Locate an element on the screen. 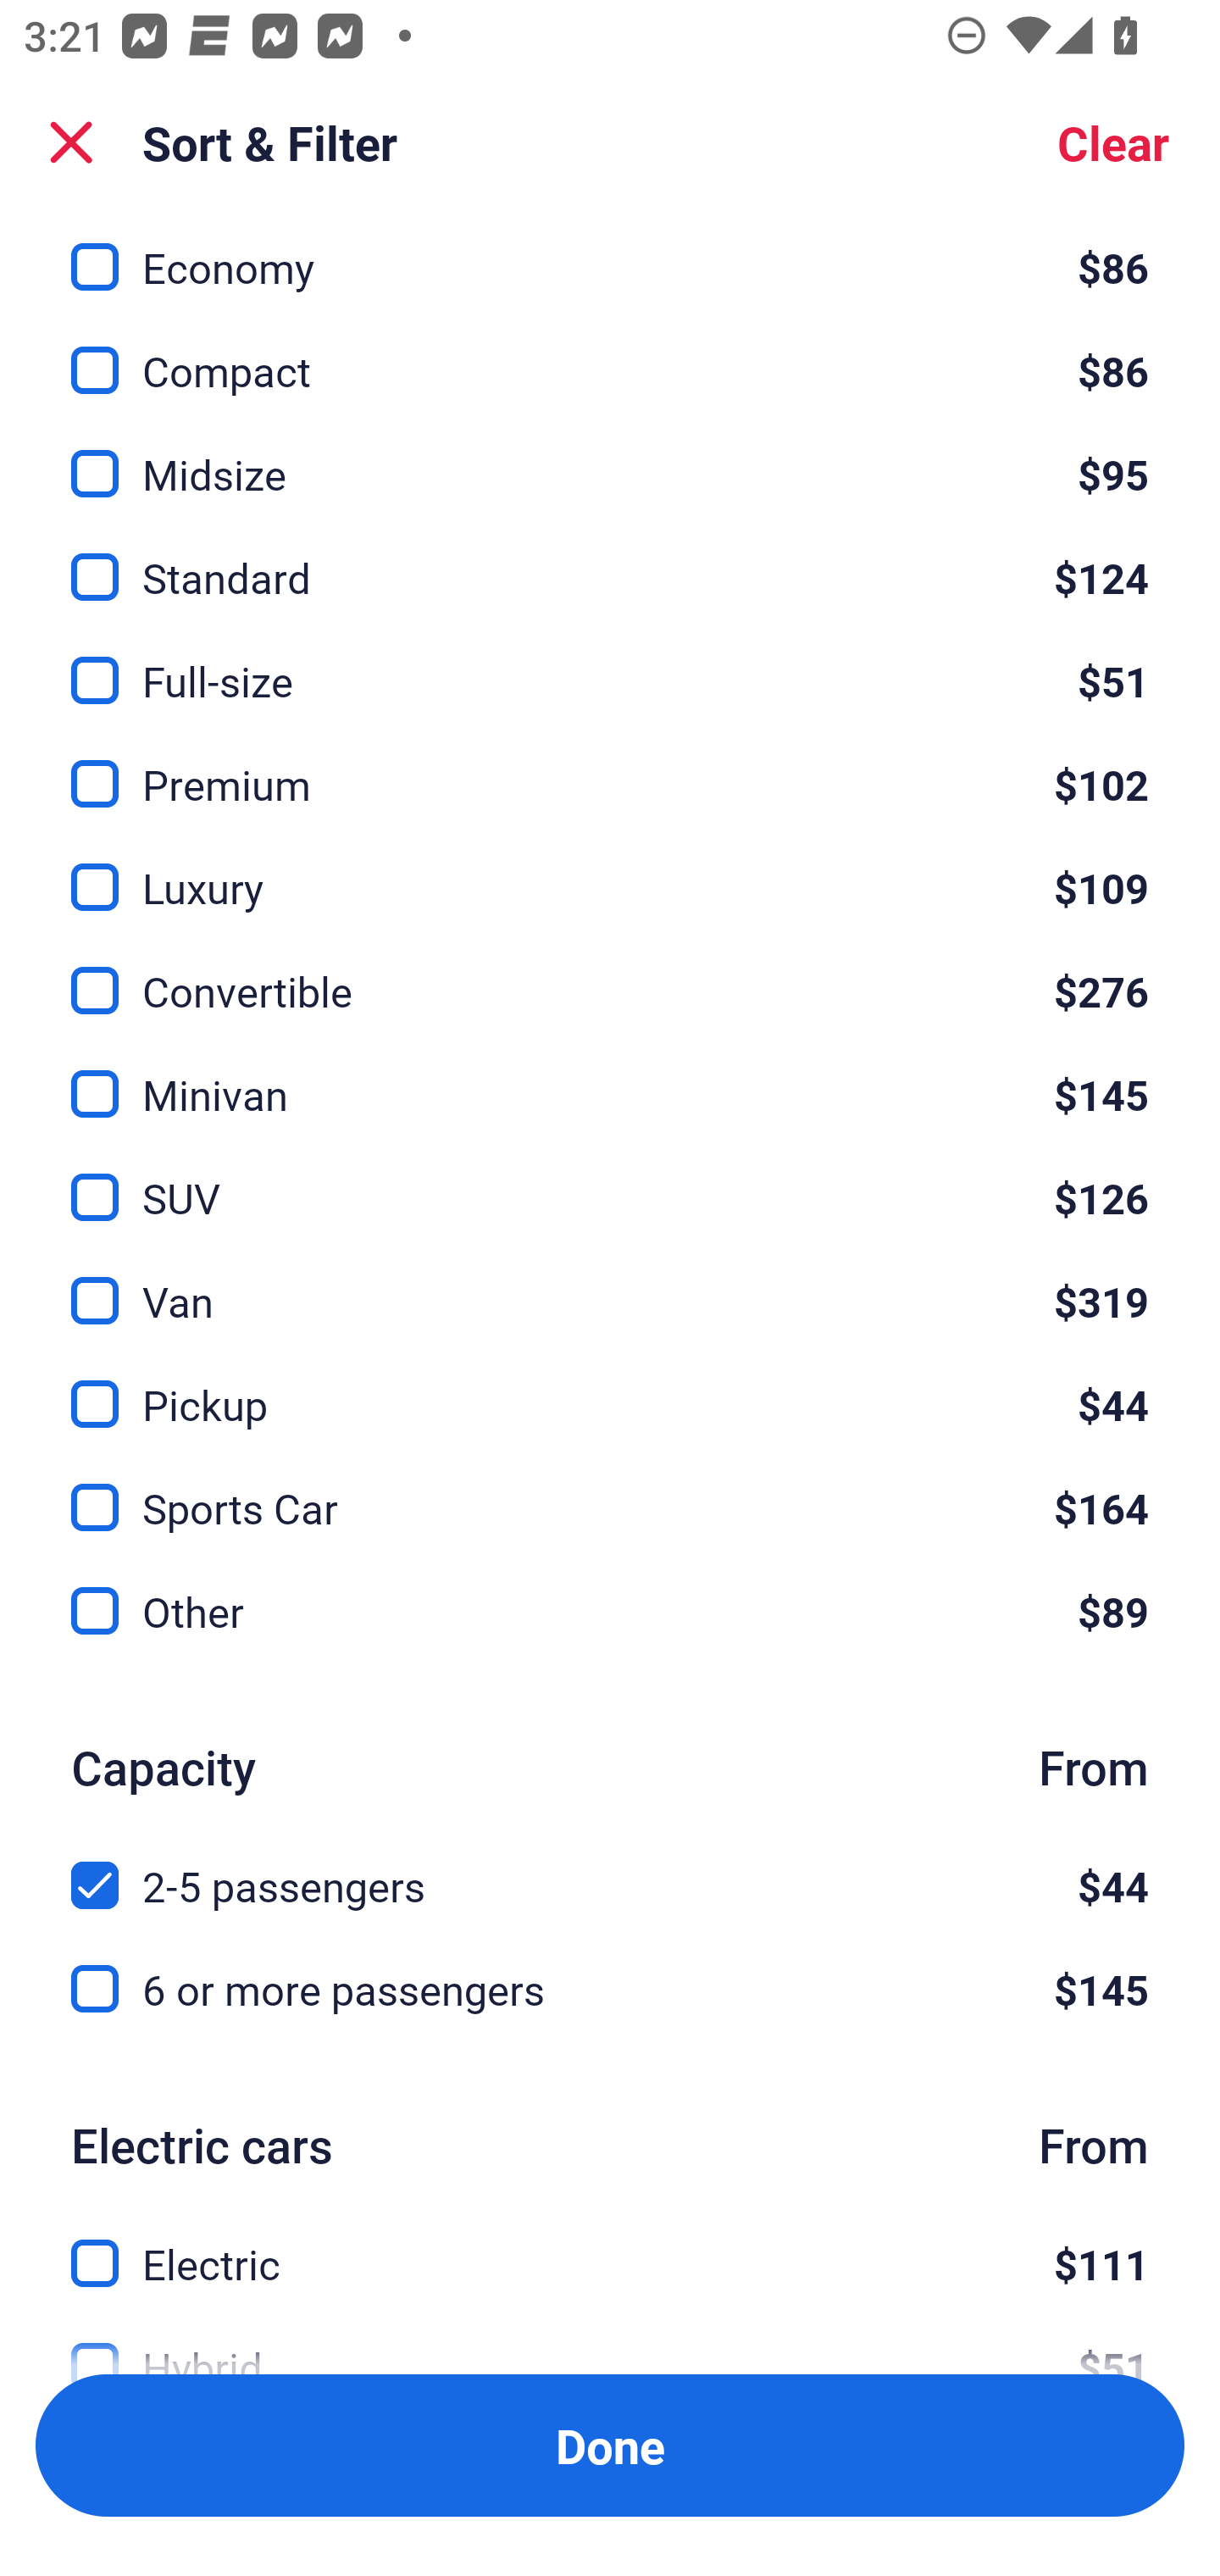 The height and width of the screenshot is (2576, 1220). Sports Car, $164 Sports Car $164 is located at coordinates (610, 1488).